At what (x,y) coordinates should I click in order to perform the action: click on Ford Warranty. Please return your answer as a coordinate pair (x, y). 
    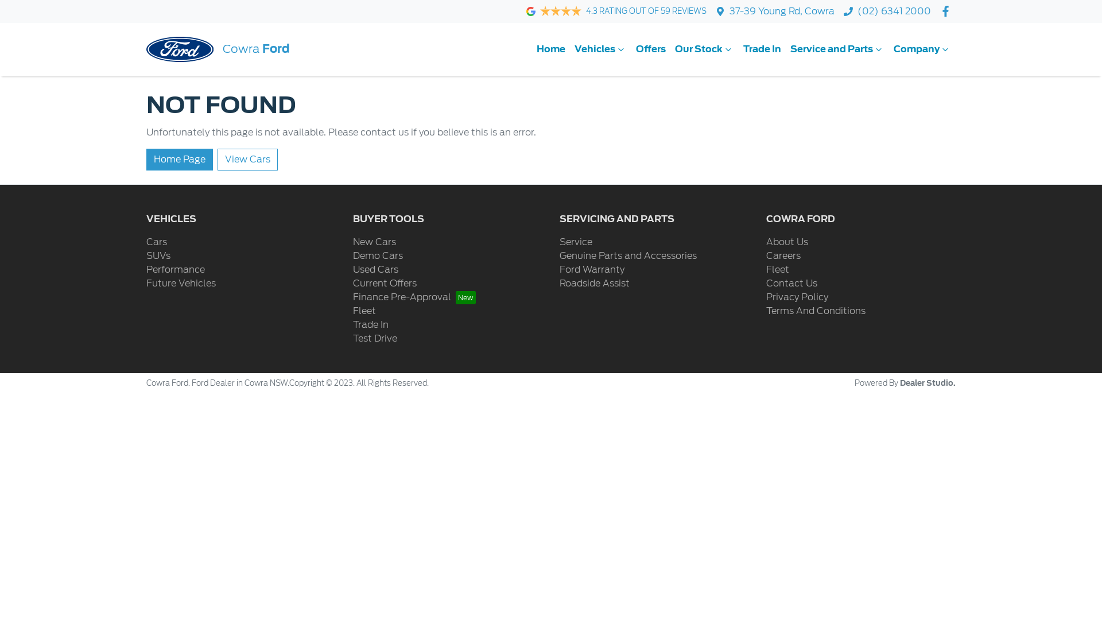
    Looking at the image, I should click on (592, 270).